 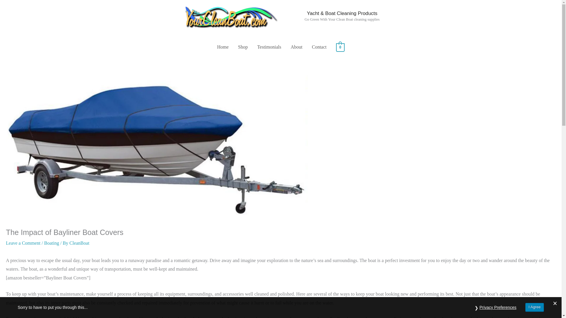 What do you see at coordinates (297, 47) in the screenshot?
I see `About` at bounding box center [297, 47].